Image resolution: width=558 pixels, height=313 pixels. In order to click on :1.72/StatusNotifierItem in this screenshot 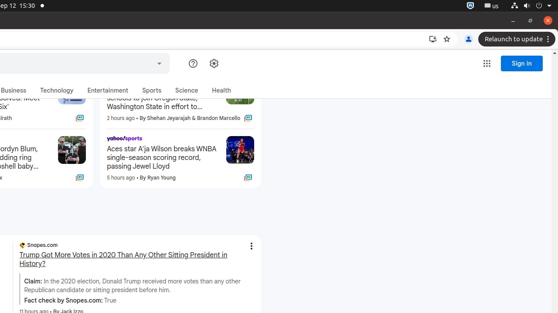, I will do `click(470, 6)`.